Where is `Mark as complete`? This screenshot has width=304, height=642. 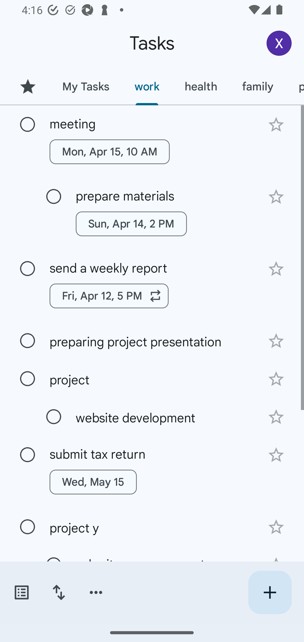
Mark as complete is located at coordinates (28, 341).